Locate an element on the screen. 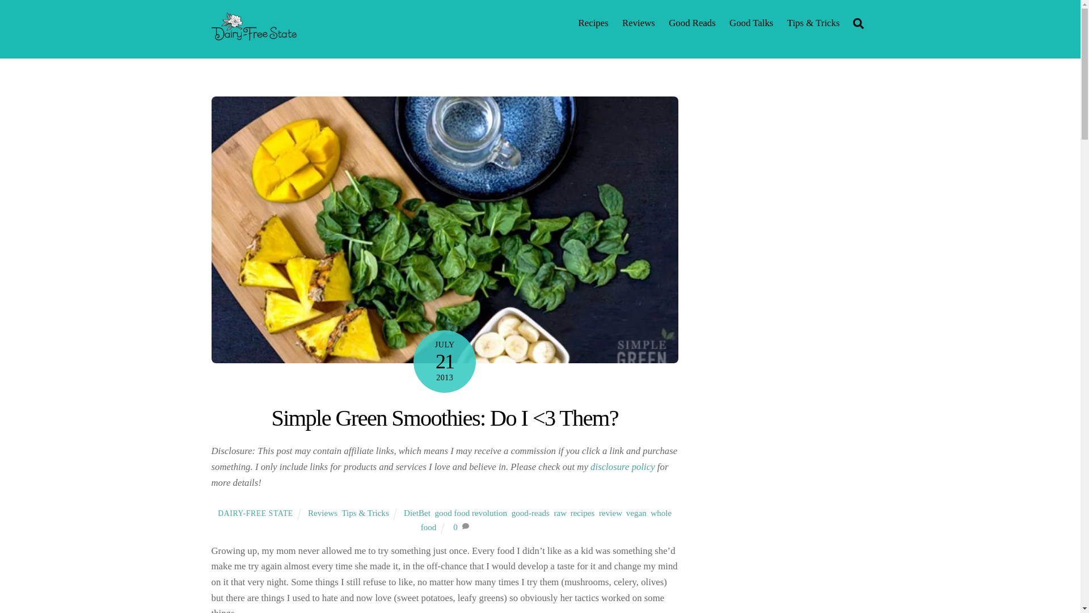  Reviews is located at coordinates (323, 513).